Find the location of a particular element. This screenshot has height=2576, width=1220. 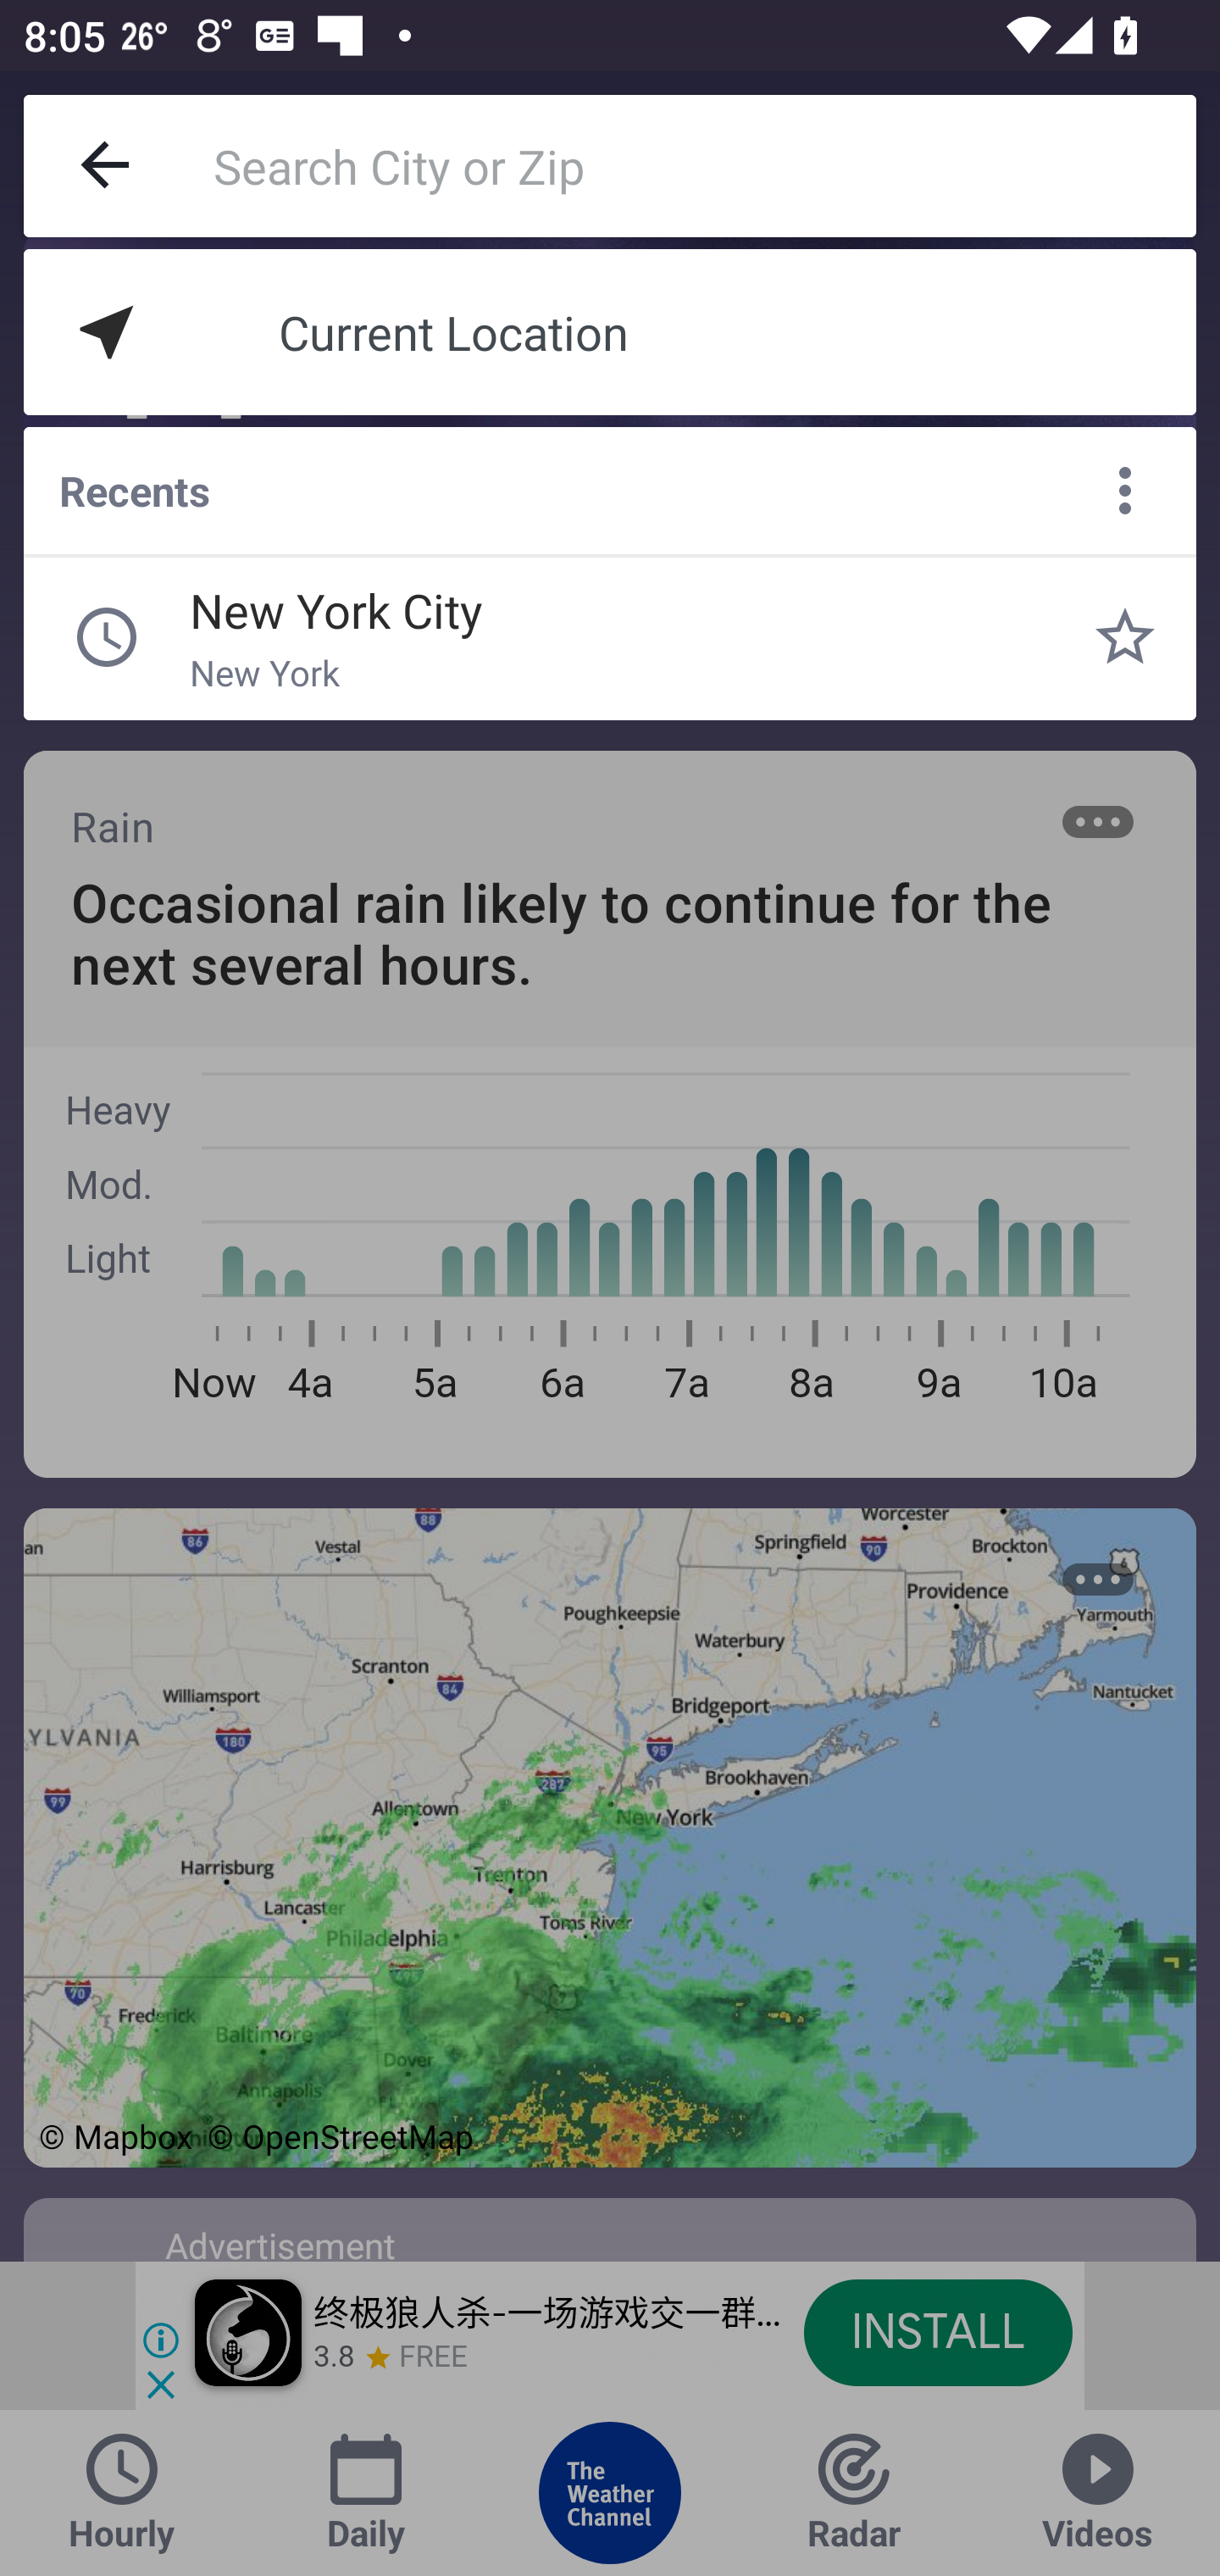

New York City New York Add to favorites is located at coordinates (1125, 637).